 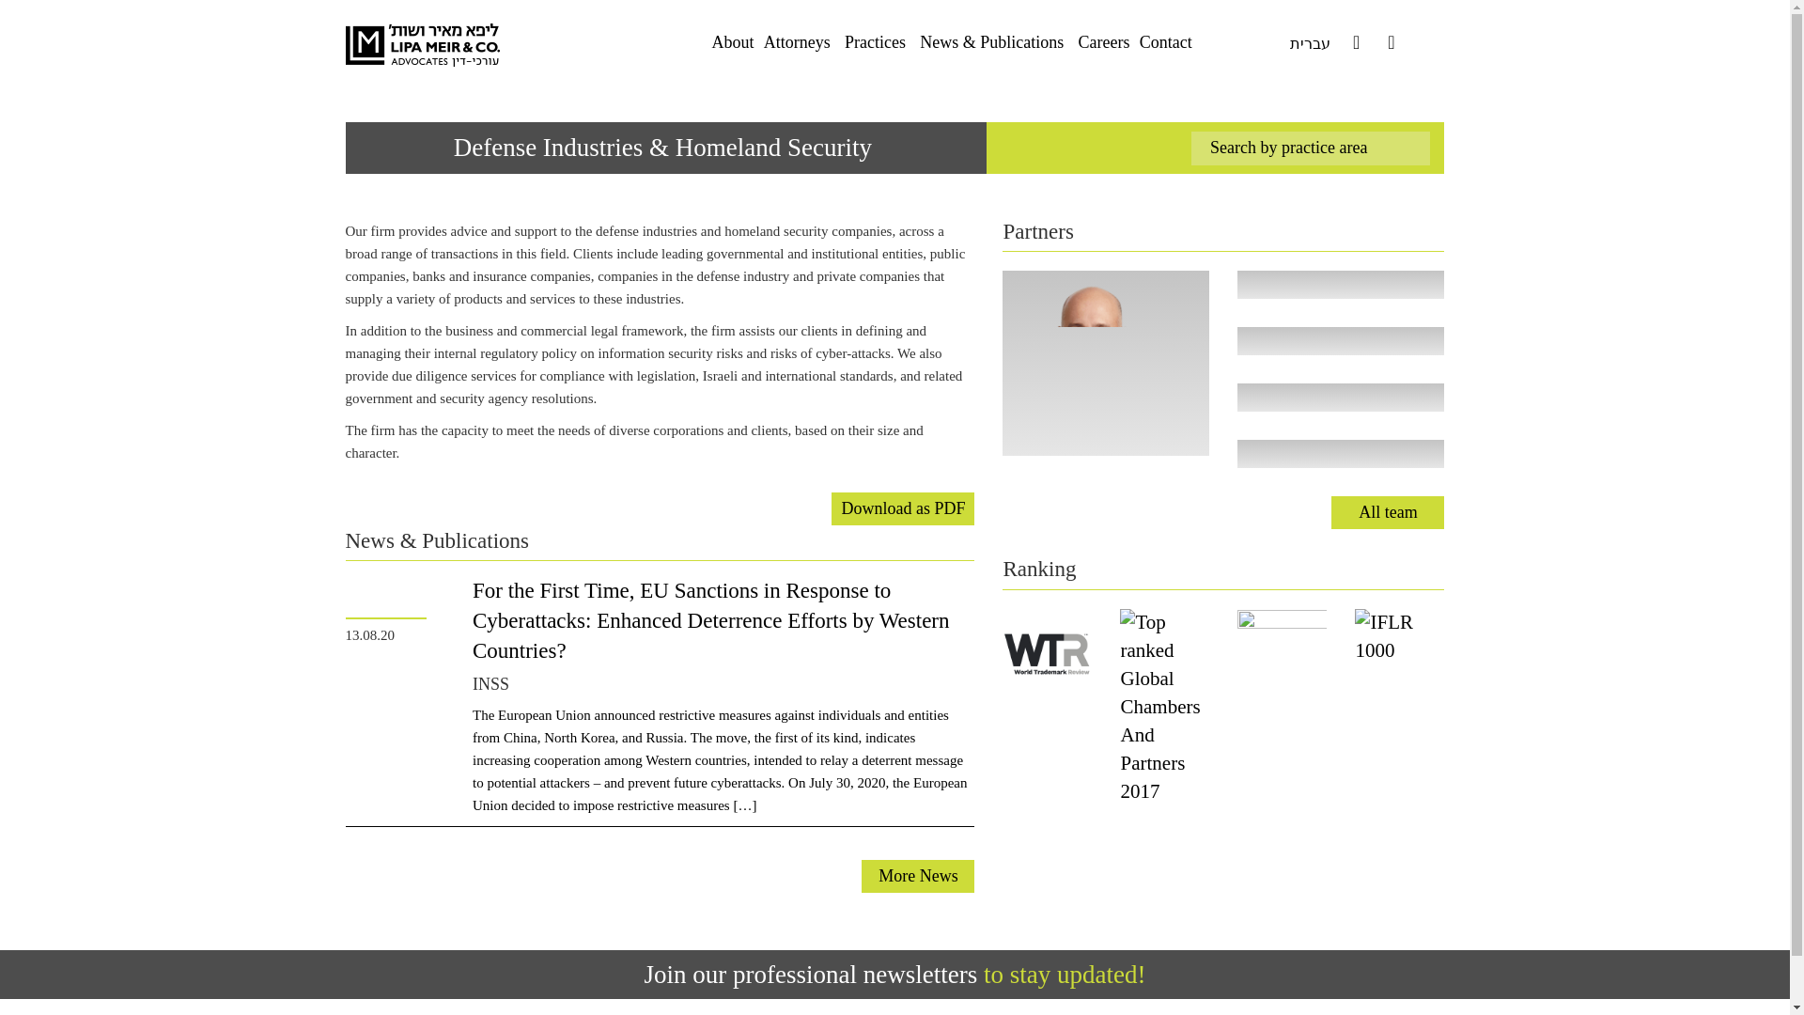 I want to click on Careers, so click(x=1103, y=41).